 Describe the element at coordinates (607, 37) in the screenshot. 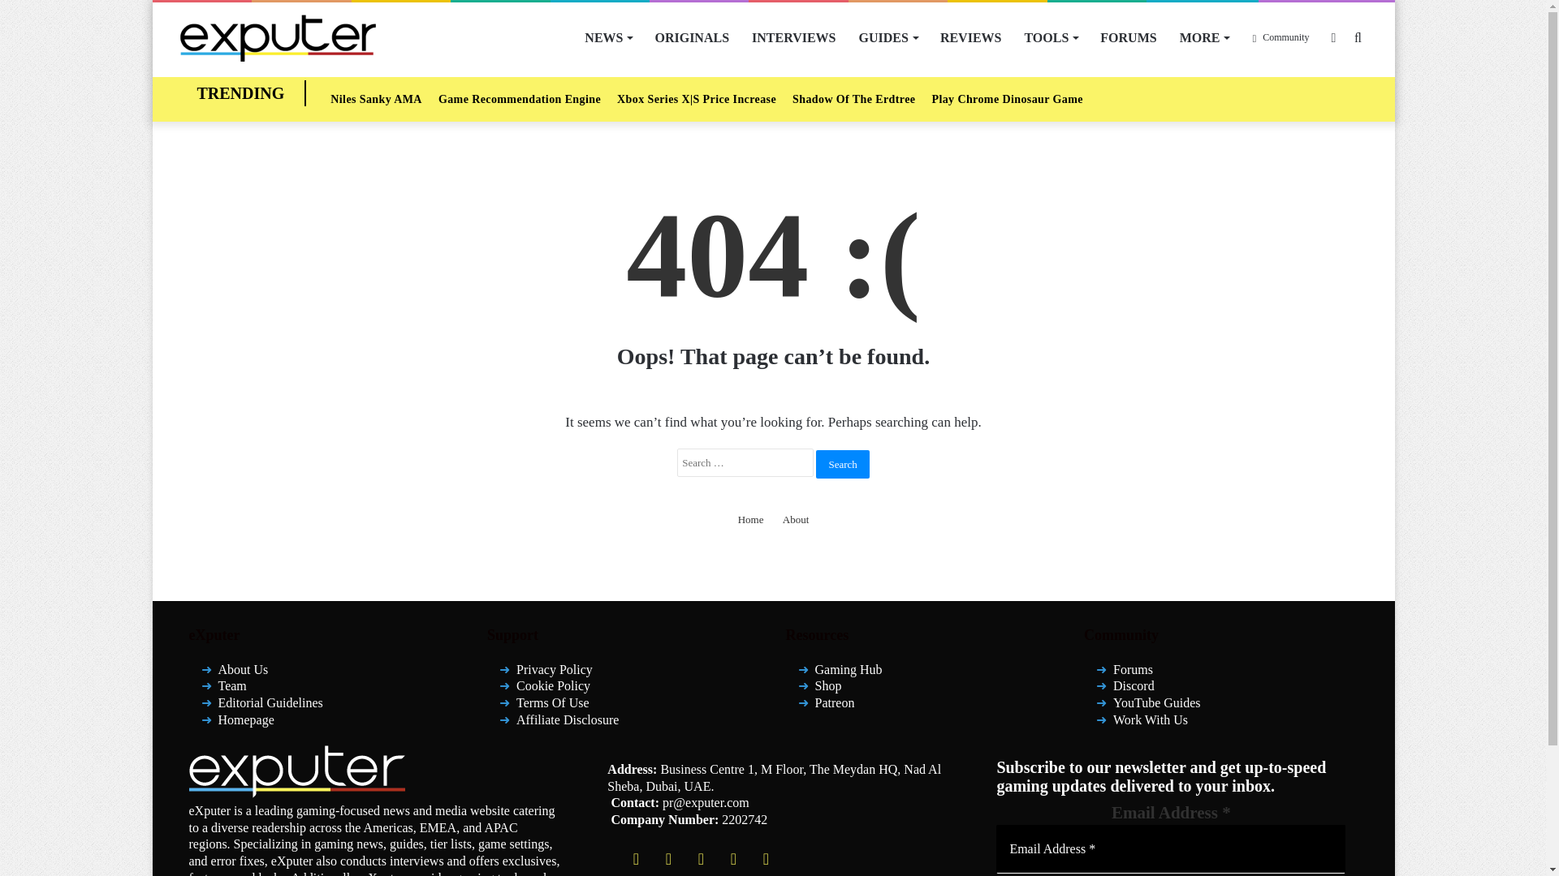

I see `NEWS` at that location.